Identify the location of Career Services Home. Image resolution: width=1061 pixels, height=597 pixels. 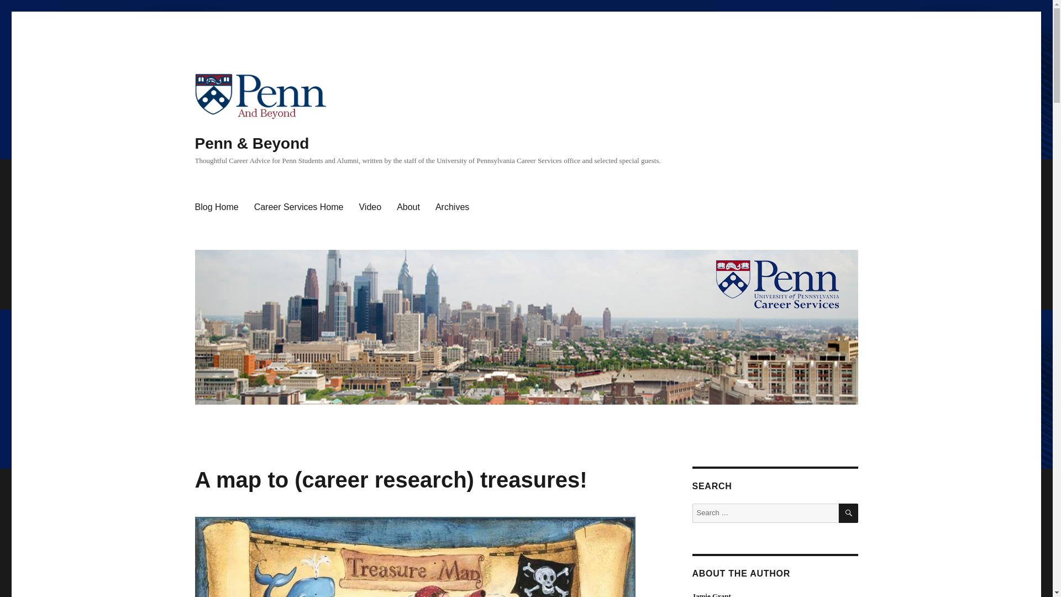
(298, 207).